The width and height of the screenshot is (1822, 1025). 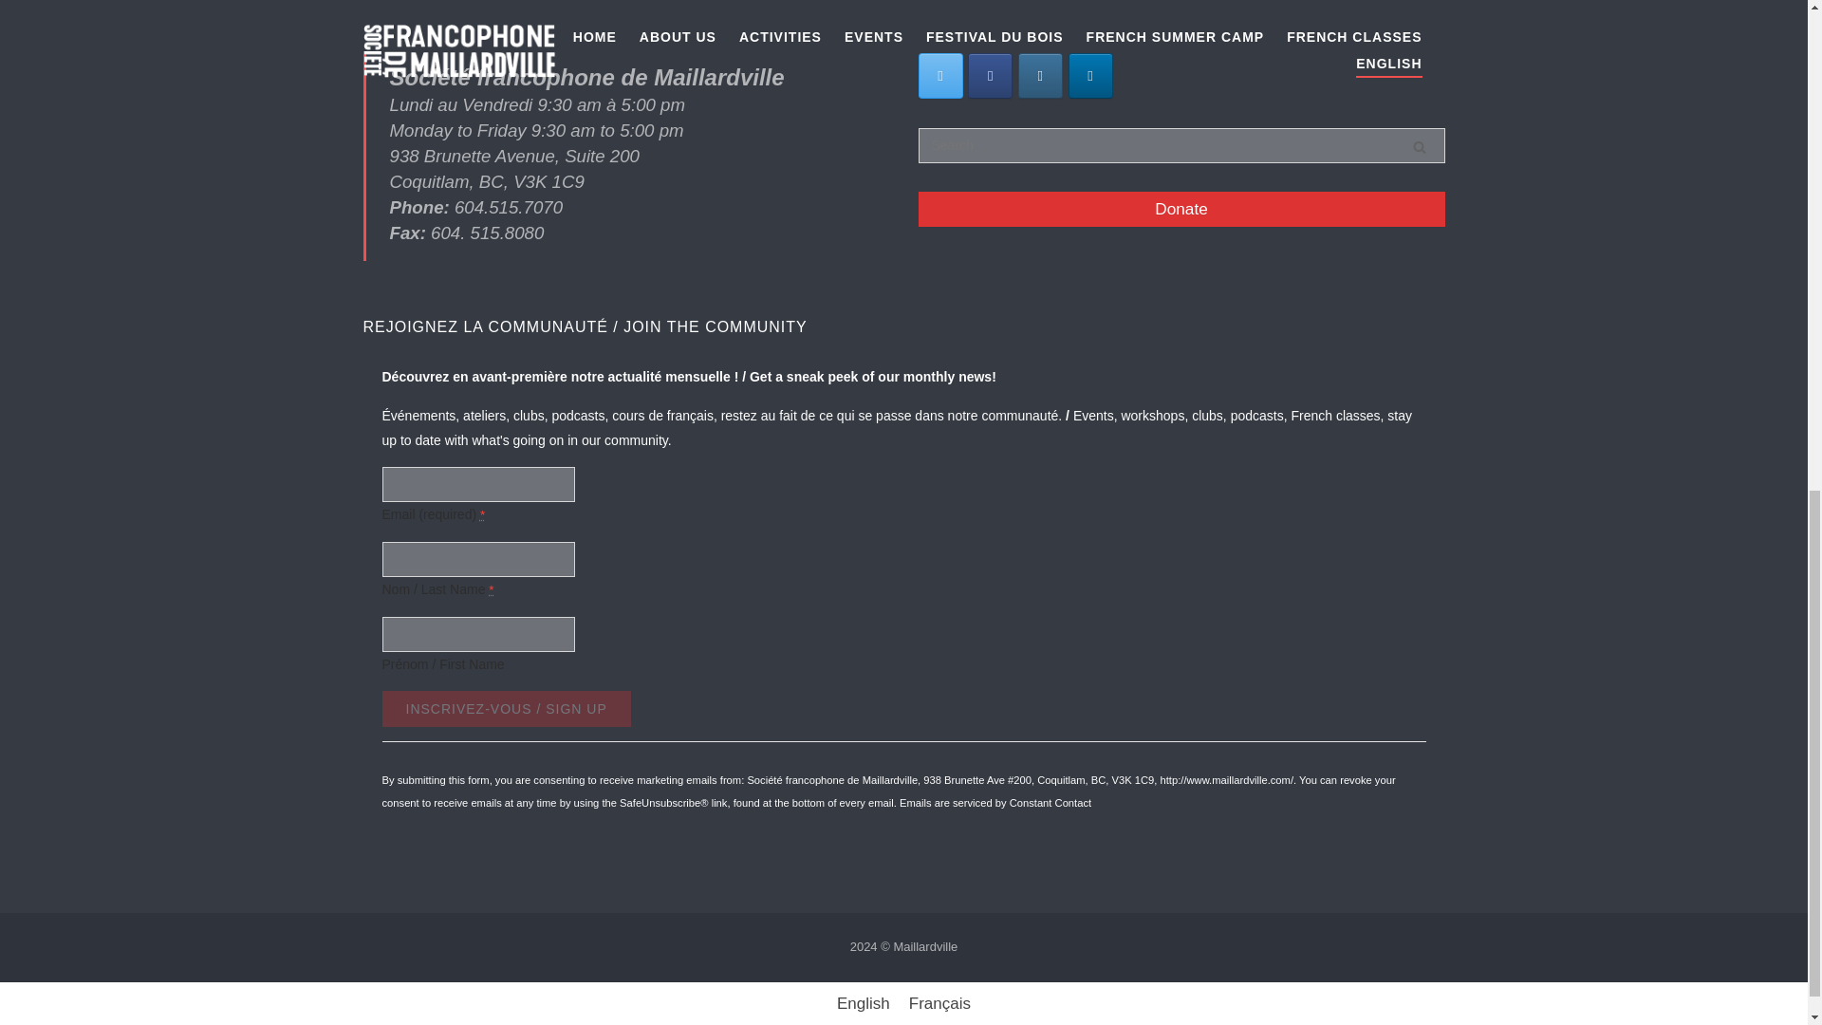 I want to click on Maillardville on Twitter, so click(x=940, y=76).